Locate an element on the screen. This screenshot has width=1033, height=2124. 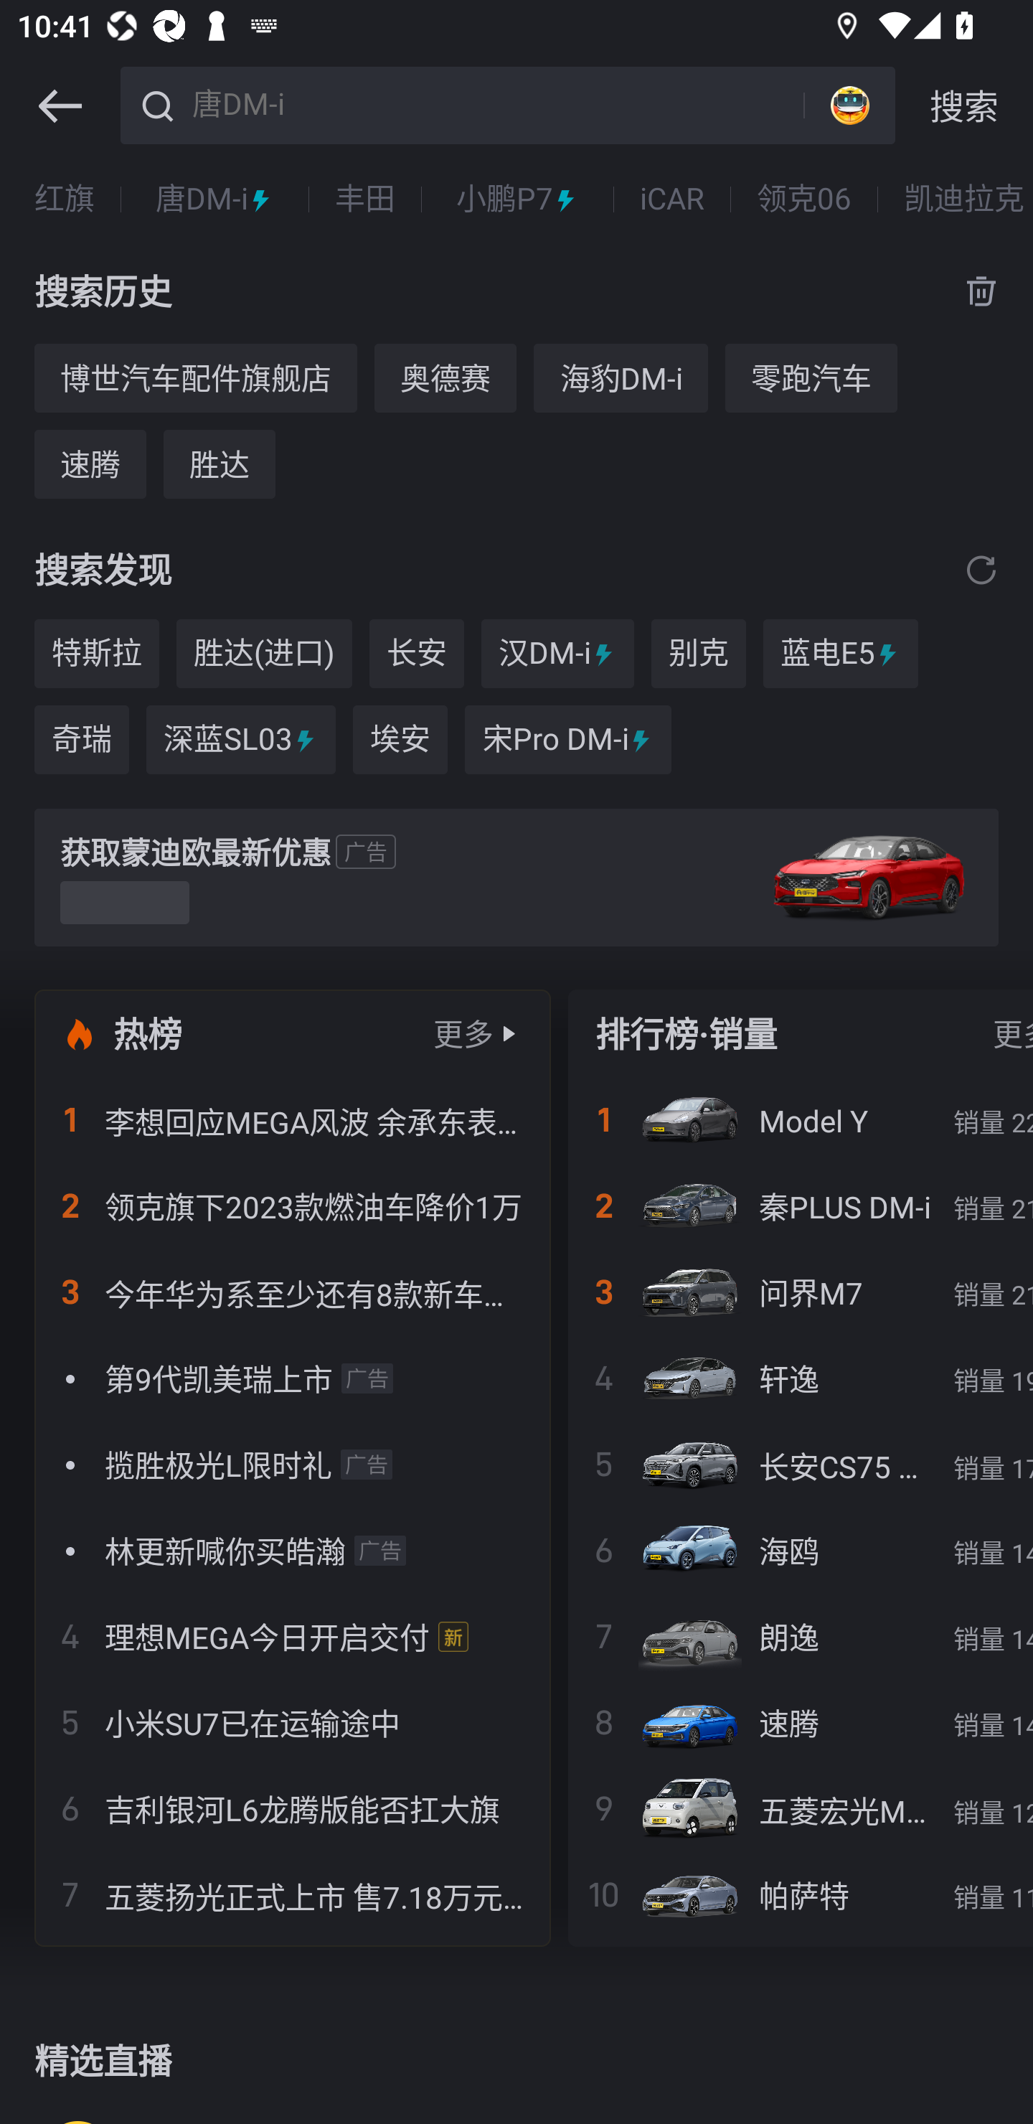
五菱宏光MINIEV 销量 12649 is located at coordinates (801, 1808).